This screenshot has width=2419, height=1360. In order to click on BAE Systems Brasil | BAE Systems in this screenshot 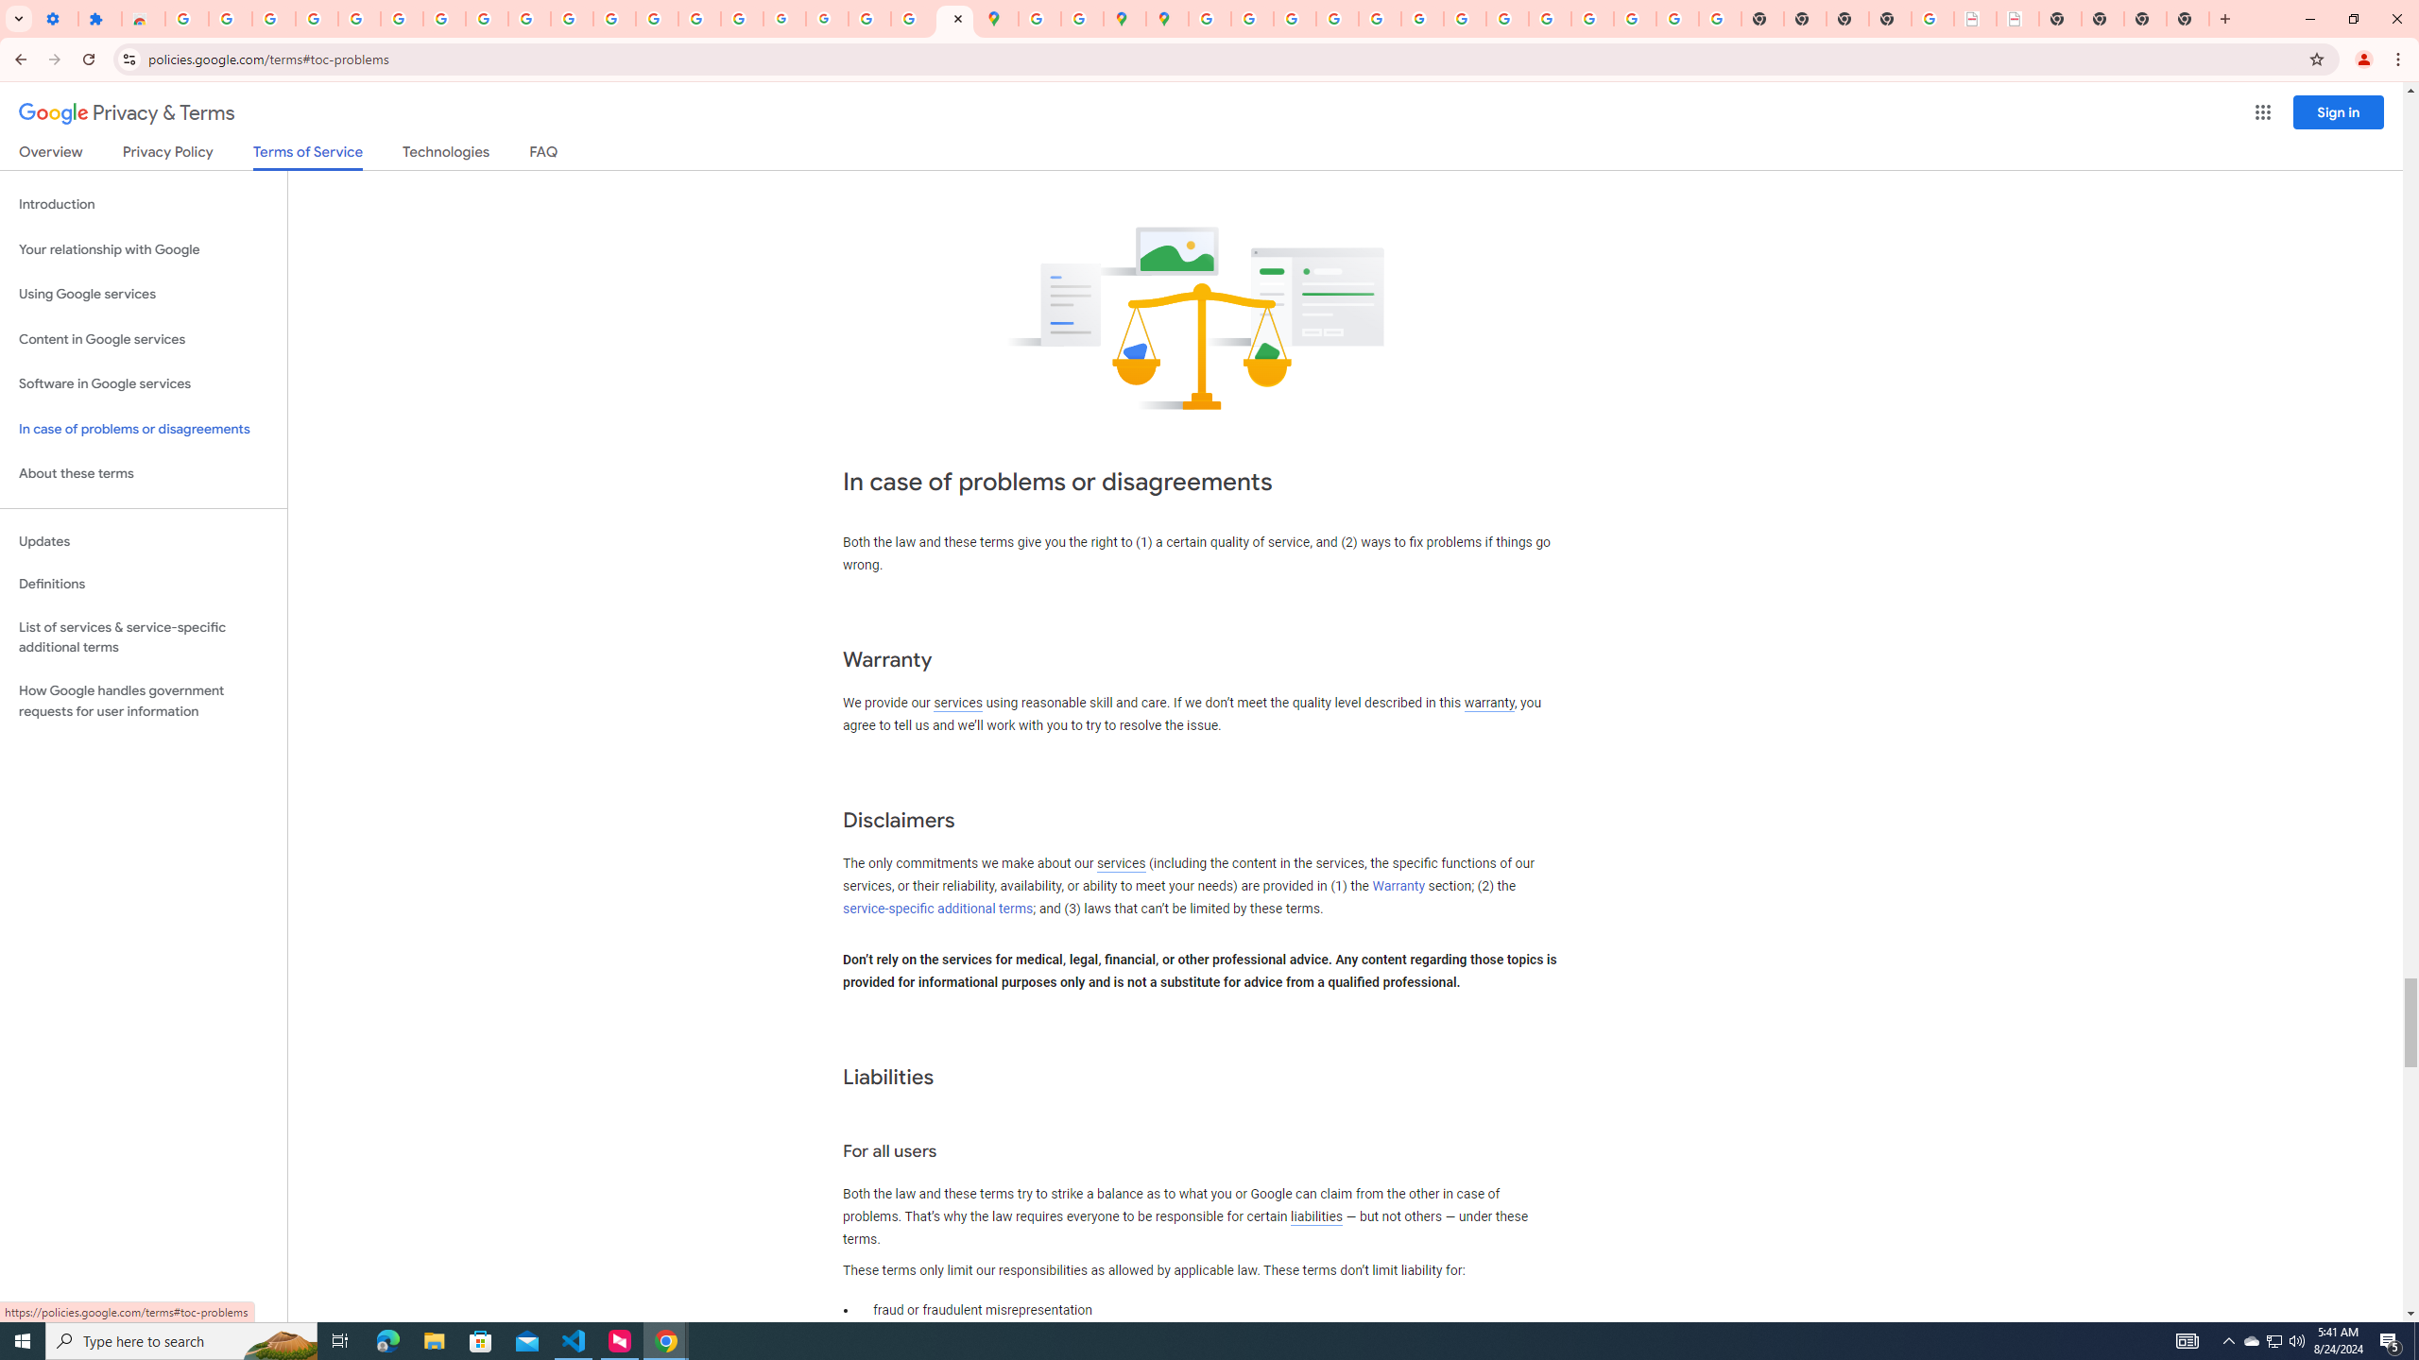, I will do `click(2016, 19)`.